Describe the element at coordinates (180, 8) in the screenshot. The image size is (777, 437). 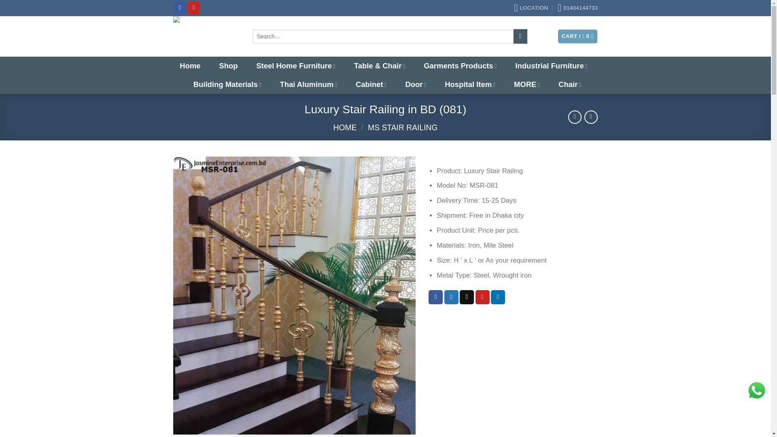
I see `Follow on Facebook` at that location.